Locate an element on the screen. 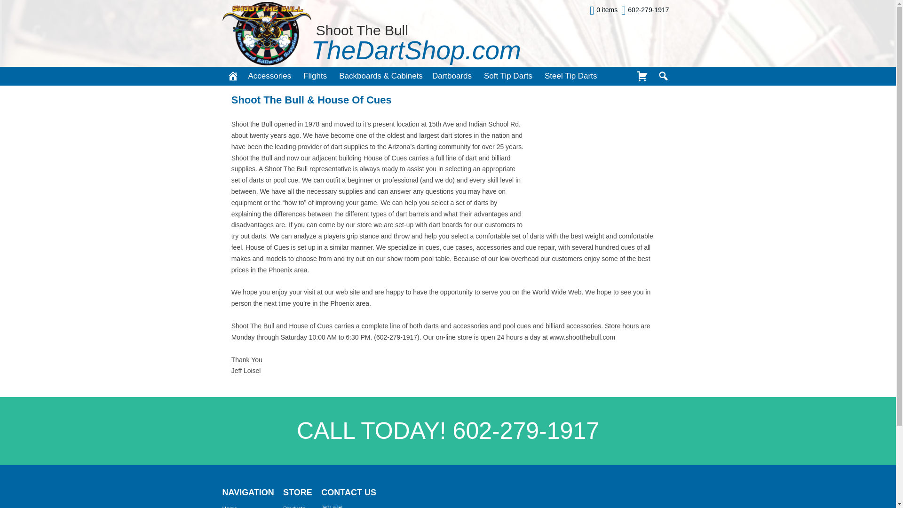 The image size is (903, 508). TheDartShop.com is located at coordinates (416, 55).